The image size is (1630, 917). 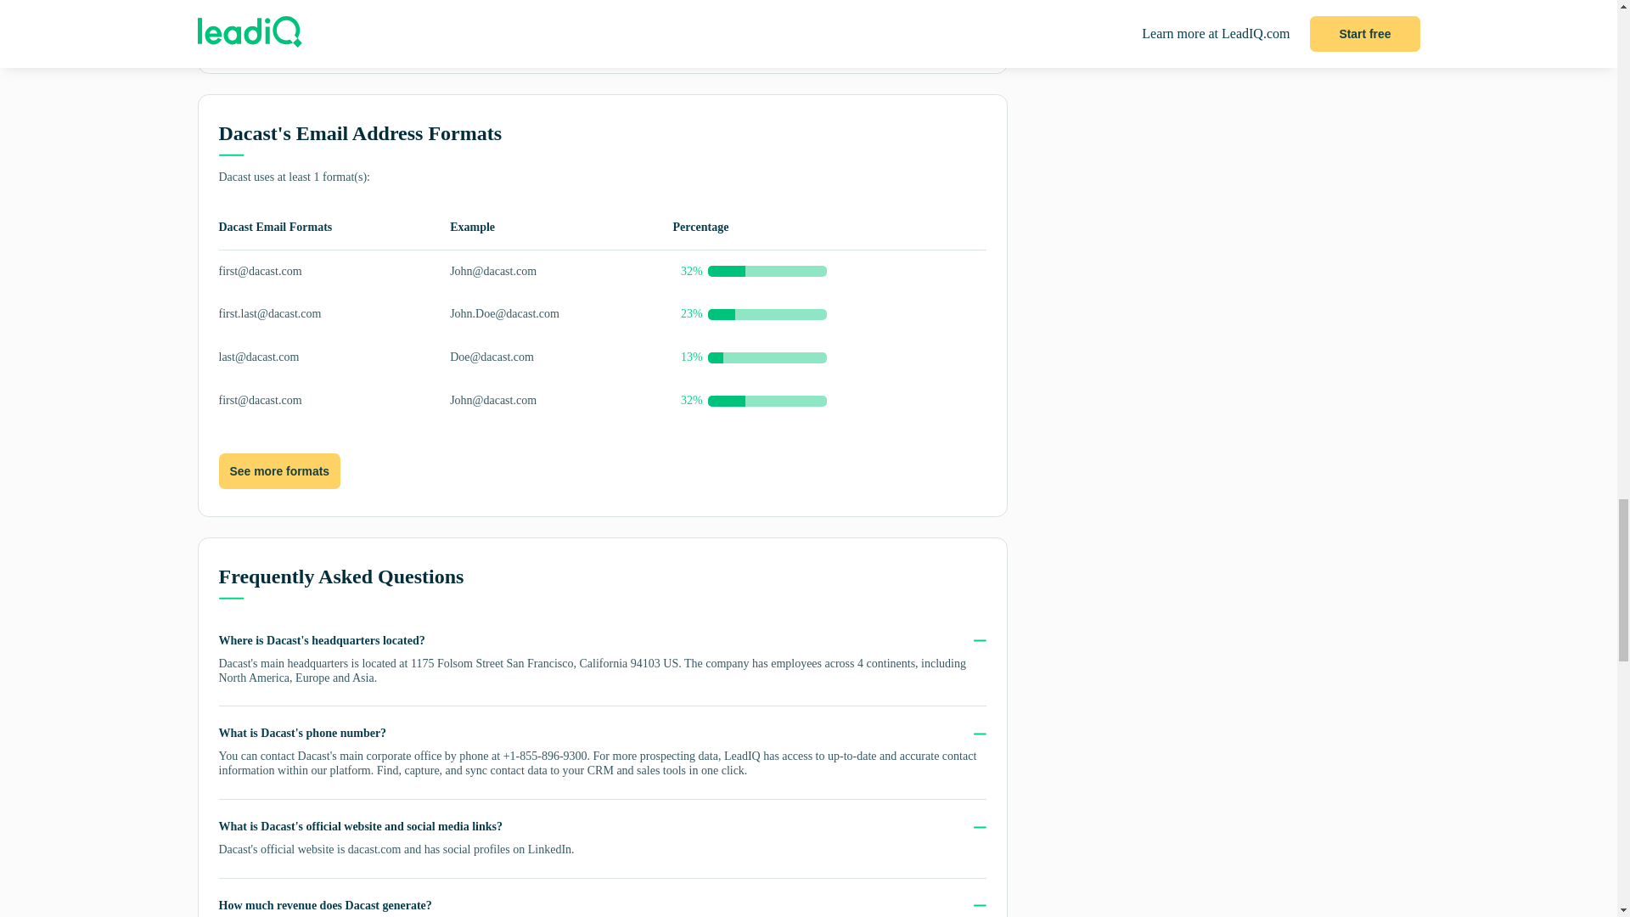 I want to click on LinkedIn, so click(x=550, y=849).